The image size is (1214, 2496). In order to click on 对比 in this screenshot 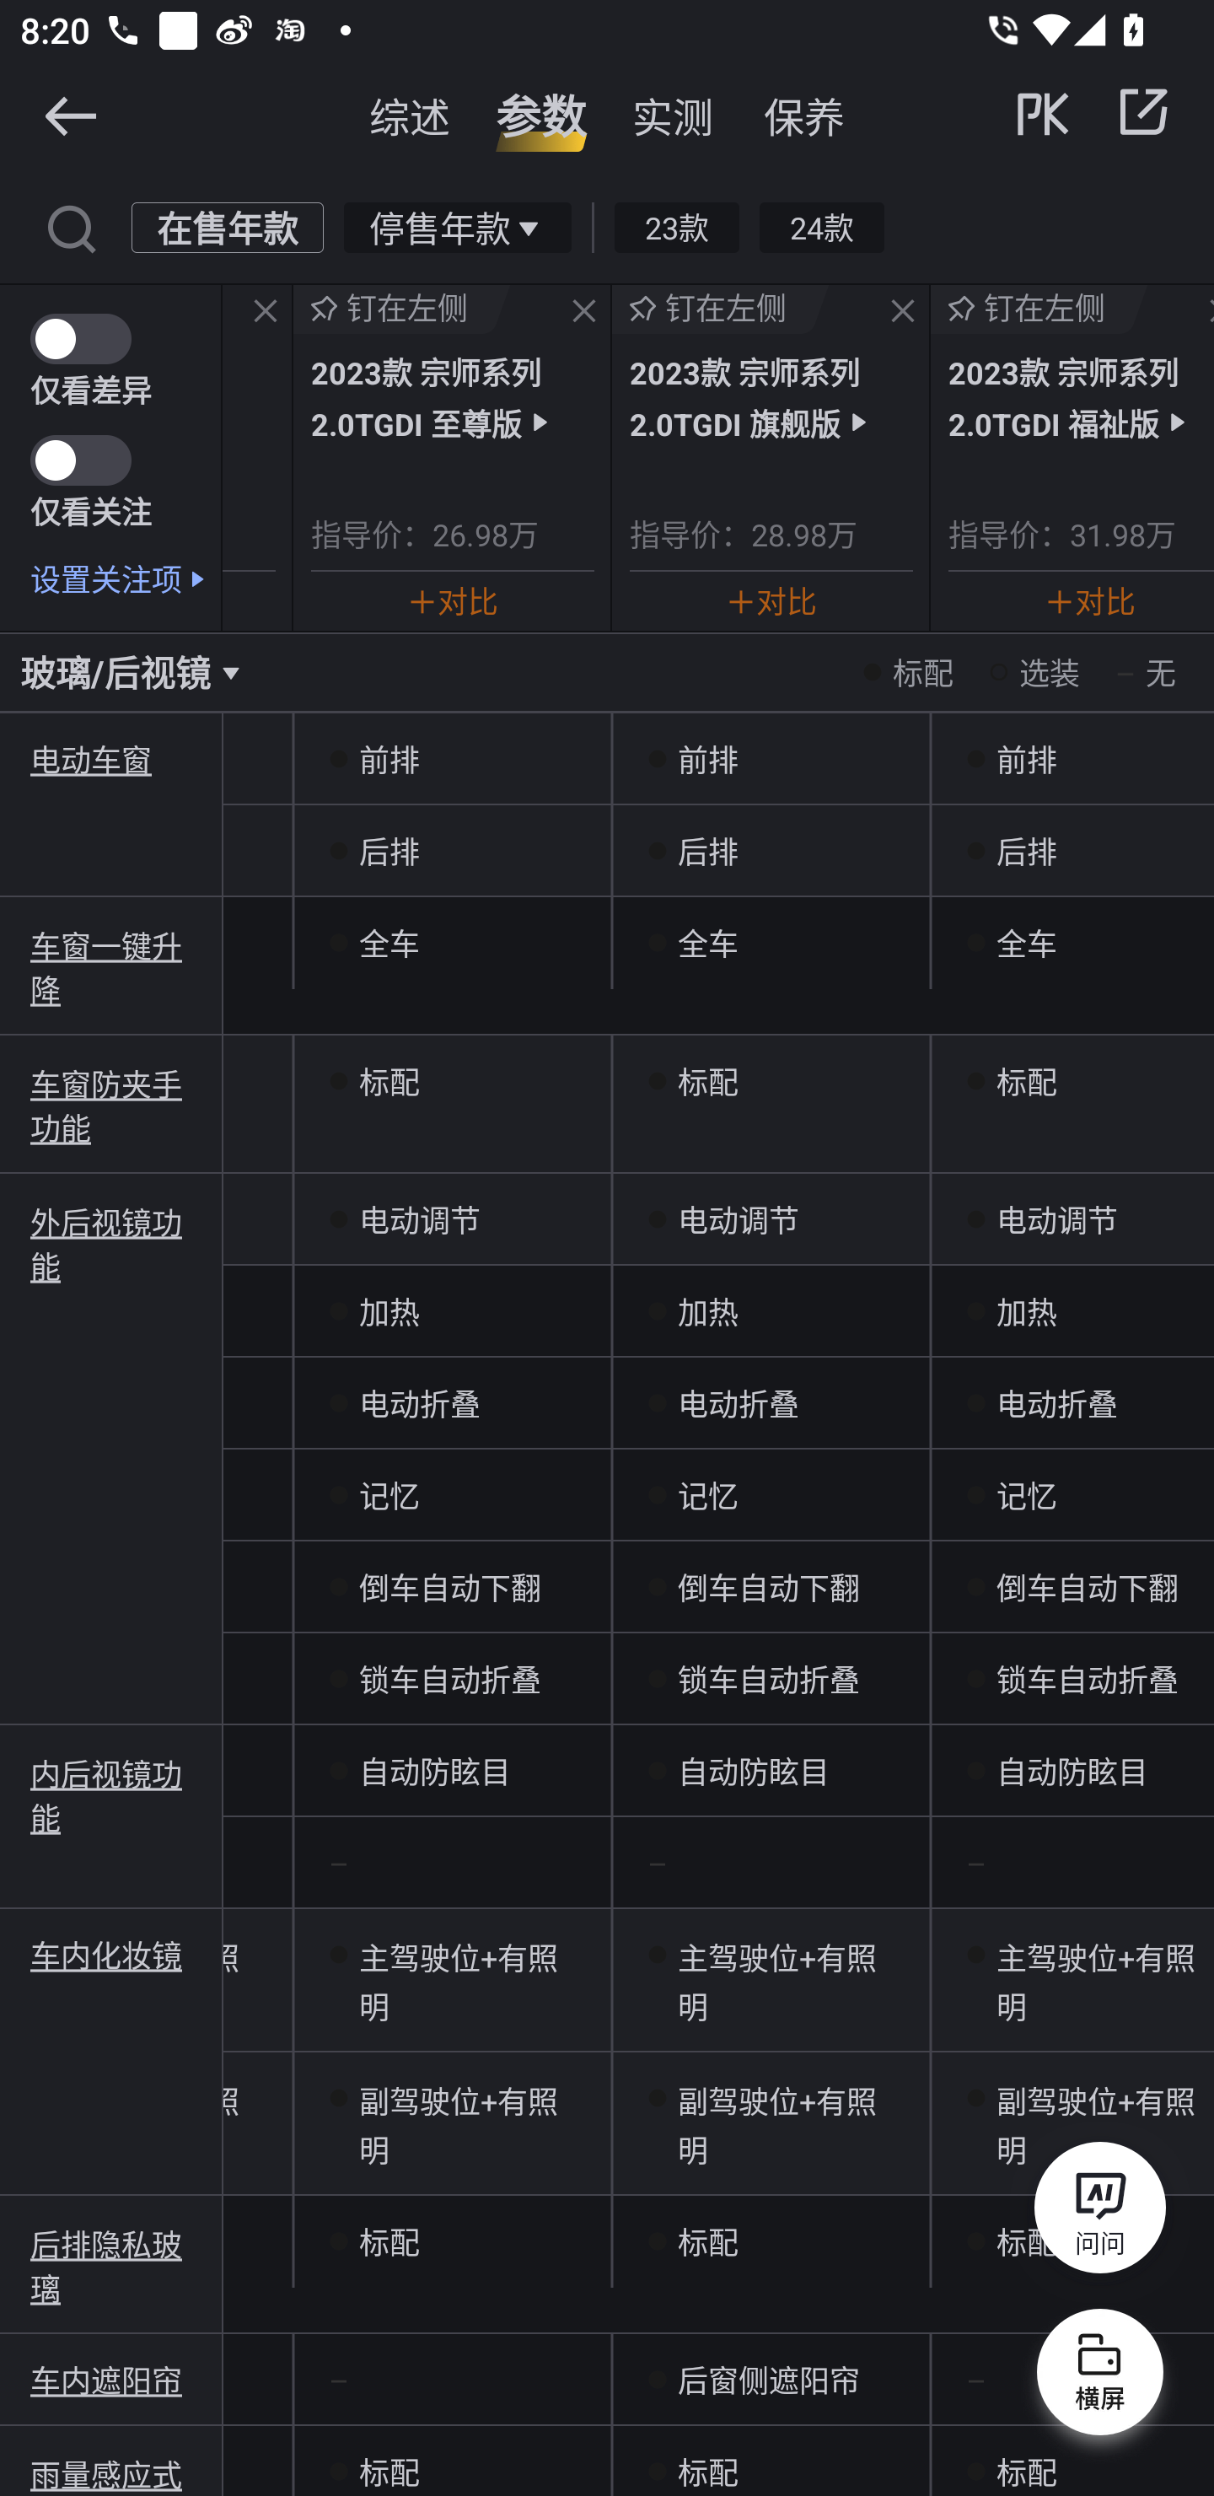, I will do `click(1089, 600)`.